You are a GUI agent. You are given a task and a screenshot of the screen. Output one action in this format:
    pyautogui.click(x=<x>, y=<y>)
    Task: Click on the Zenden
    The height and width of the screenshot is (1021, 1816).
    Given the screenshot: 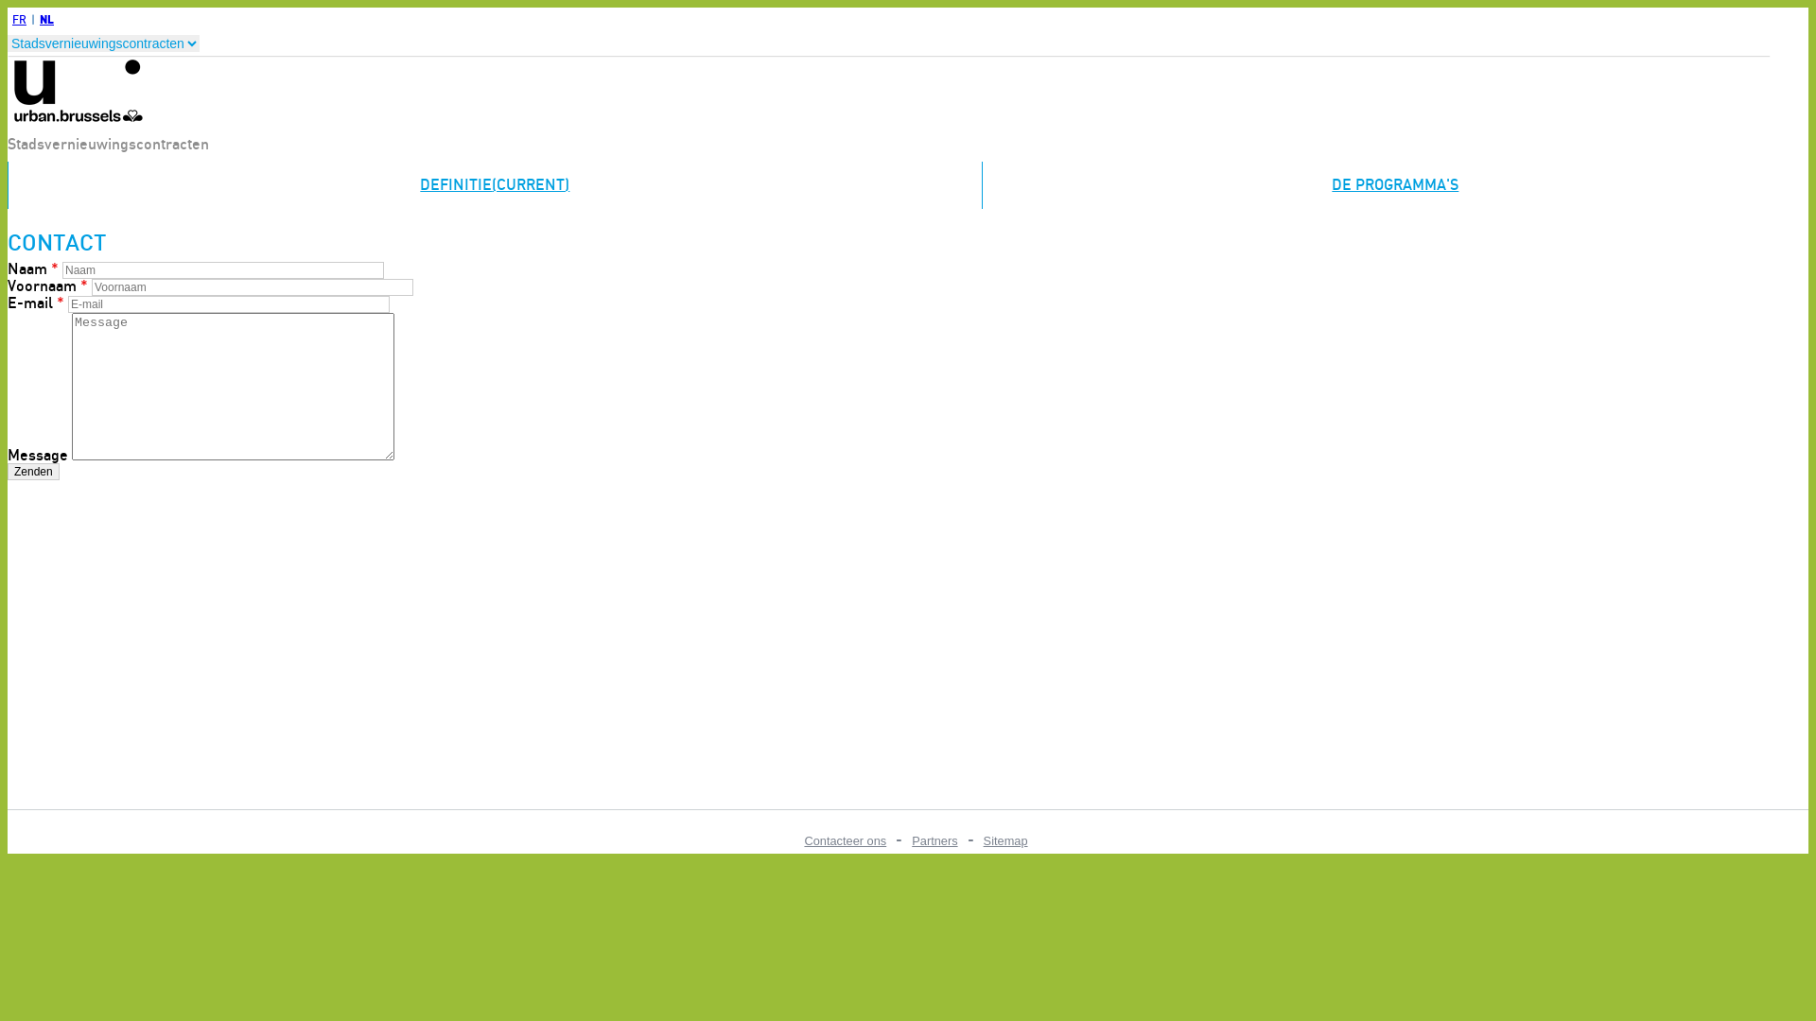 What is the action you would take?
    pyautogui.click(x=34, y=472)
    